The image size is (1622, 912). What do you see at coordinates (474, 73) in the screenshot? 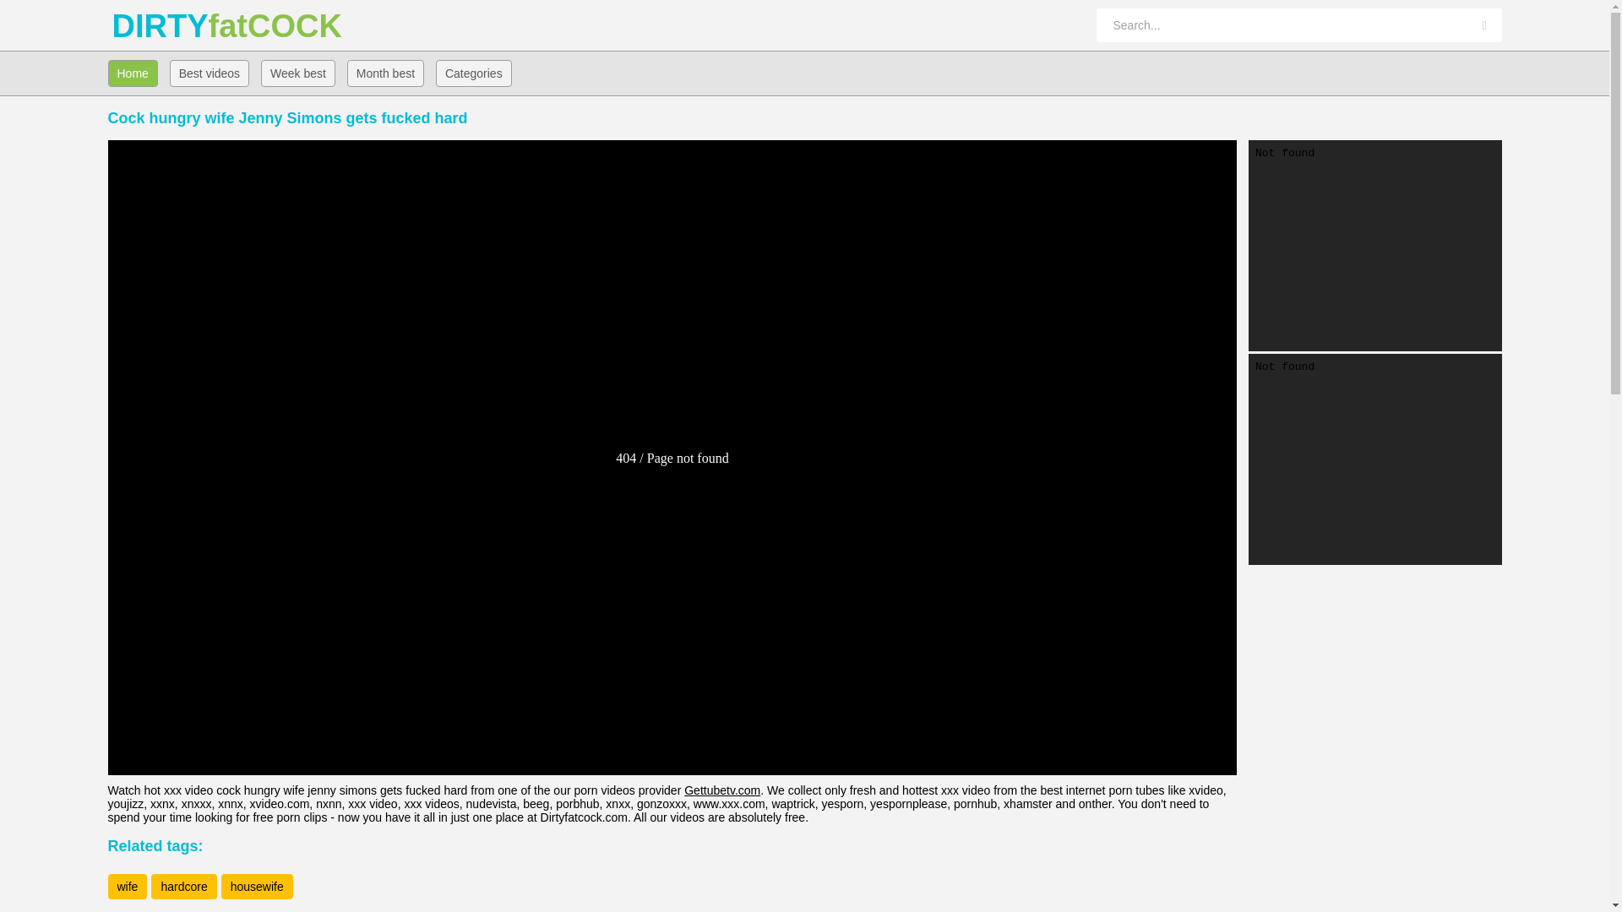
I see `Categories` at bounding box center [474, 73].